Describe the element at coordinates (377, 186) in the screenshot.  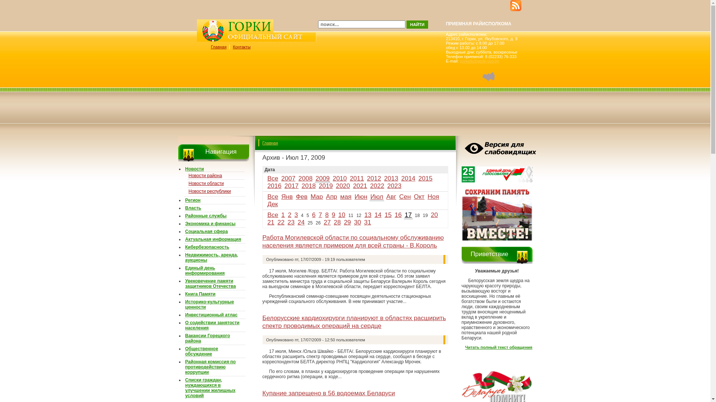
I see `2022` at that location.